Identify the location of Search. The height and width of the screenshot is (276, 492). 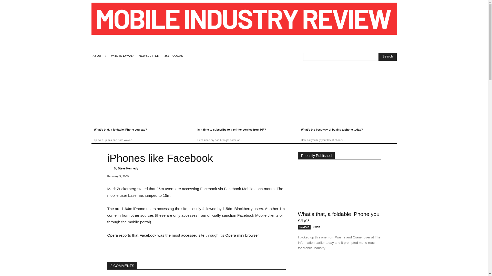
(387, 57).